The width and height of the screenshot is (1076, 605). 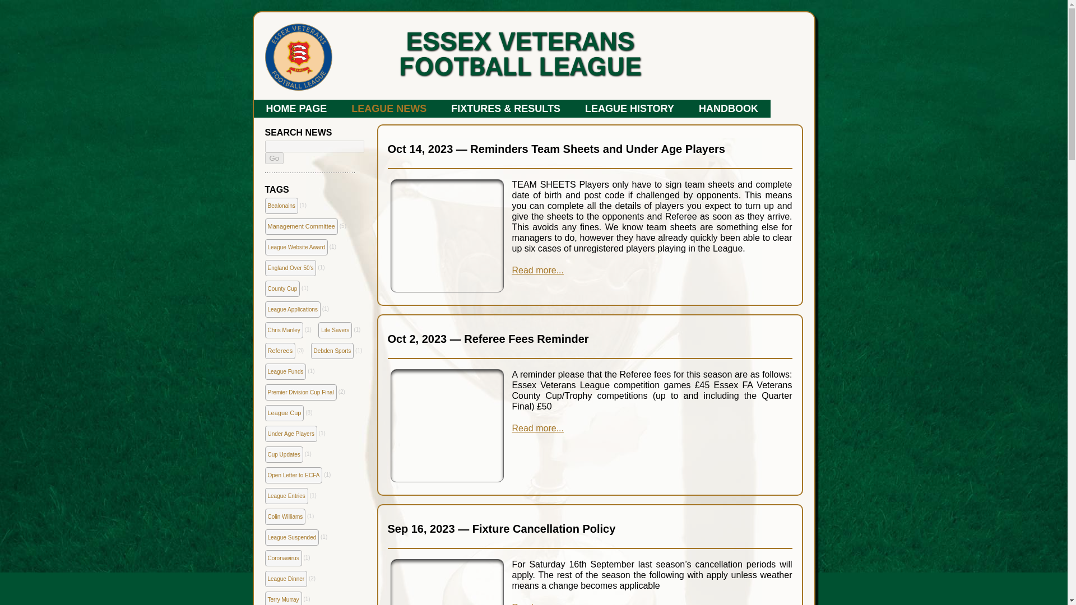 What do you see at coordinates (300, 392) in the screenshot?
I see `Premier Division Cup Final` at bounding box center [300, 392].